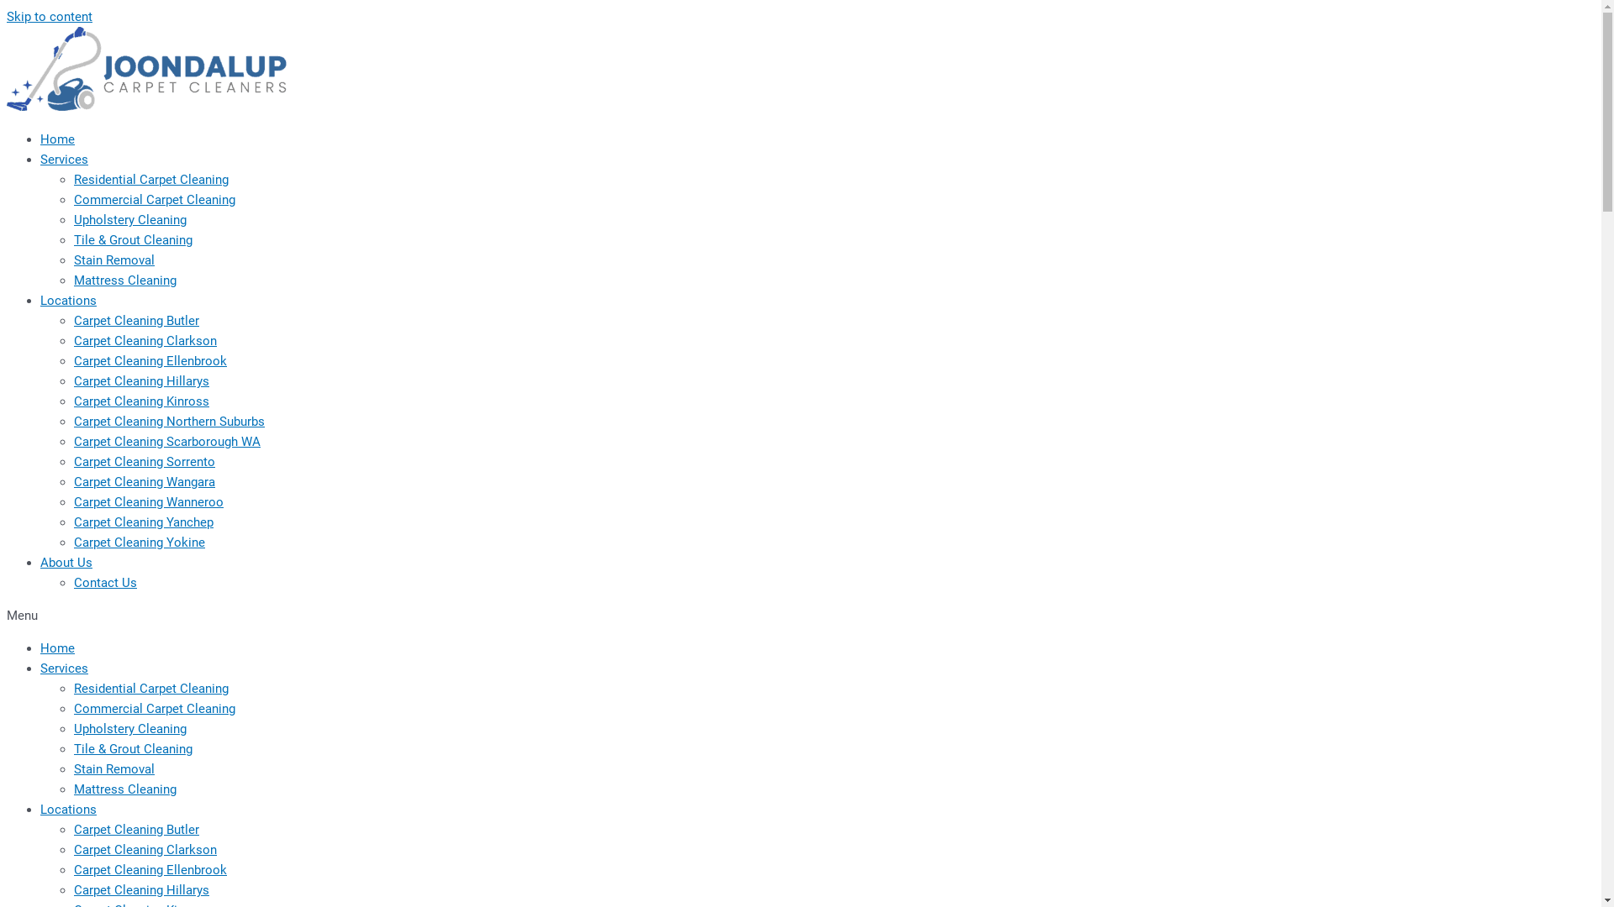 The image size is (1614, 907). What do you see at coordinates (151, 180) in the screenshot?
I see `Residential Carpet Cleaning` at bounding box center [151, 180].